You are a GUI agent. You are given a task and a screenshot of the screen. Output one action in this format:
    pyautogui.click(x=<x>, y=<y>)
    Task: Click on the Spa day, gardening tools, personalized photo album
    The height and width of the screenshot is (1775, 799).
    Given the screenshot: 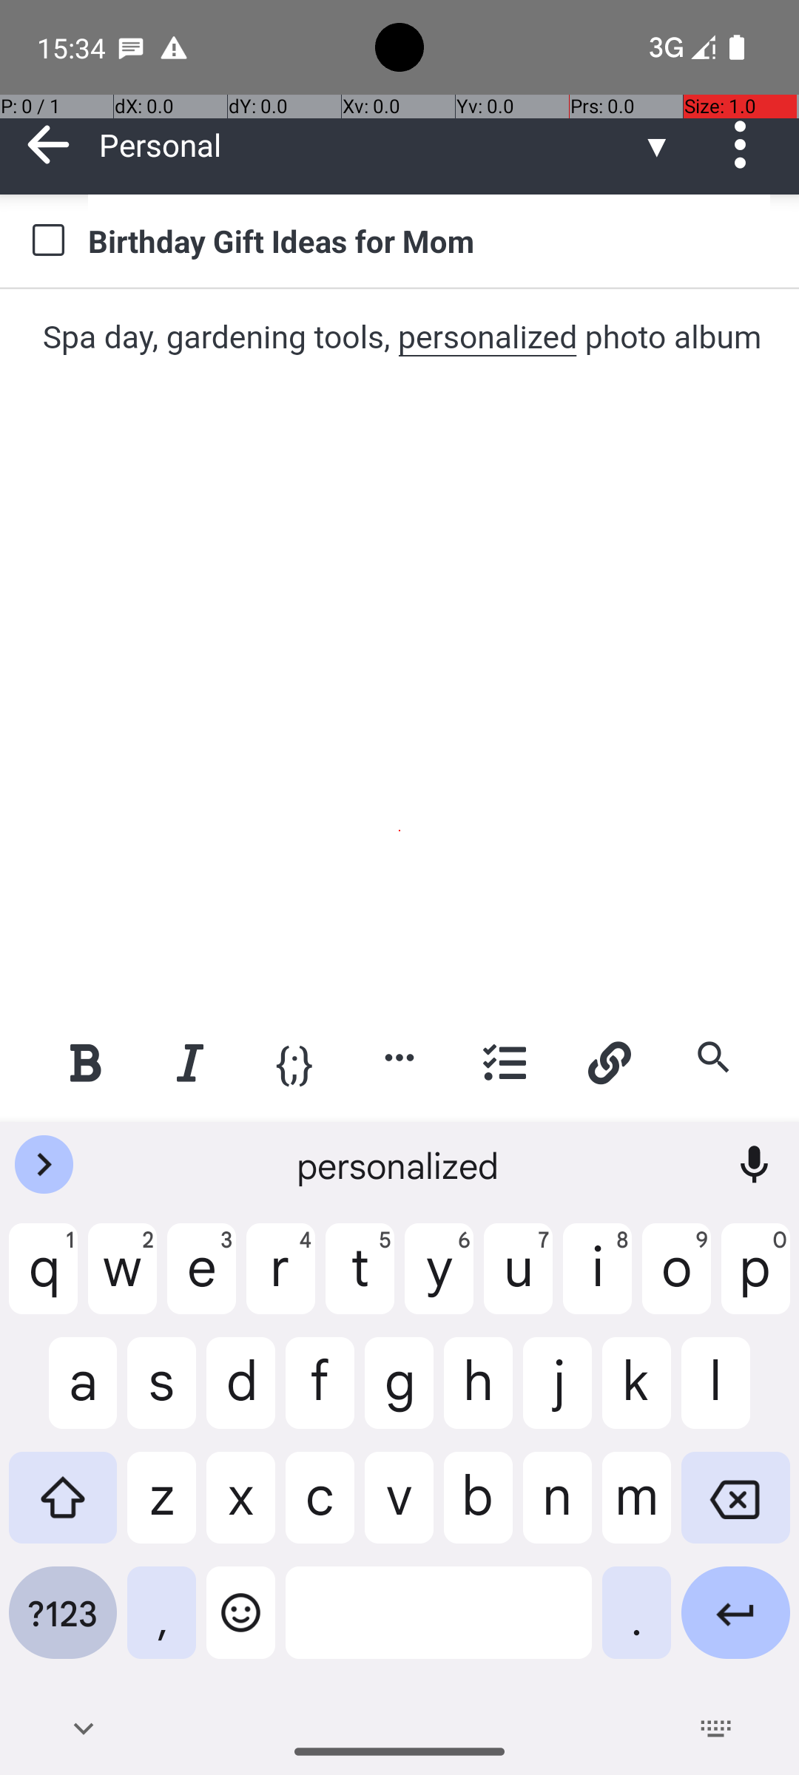 What is the action you would take?
    pyautogui.click(x=401, y=337)
    